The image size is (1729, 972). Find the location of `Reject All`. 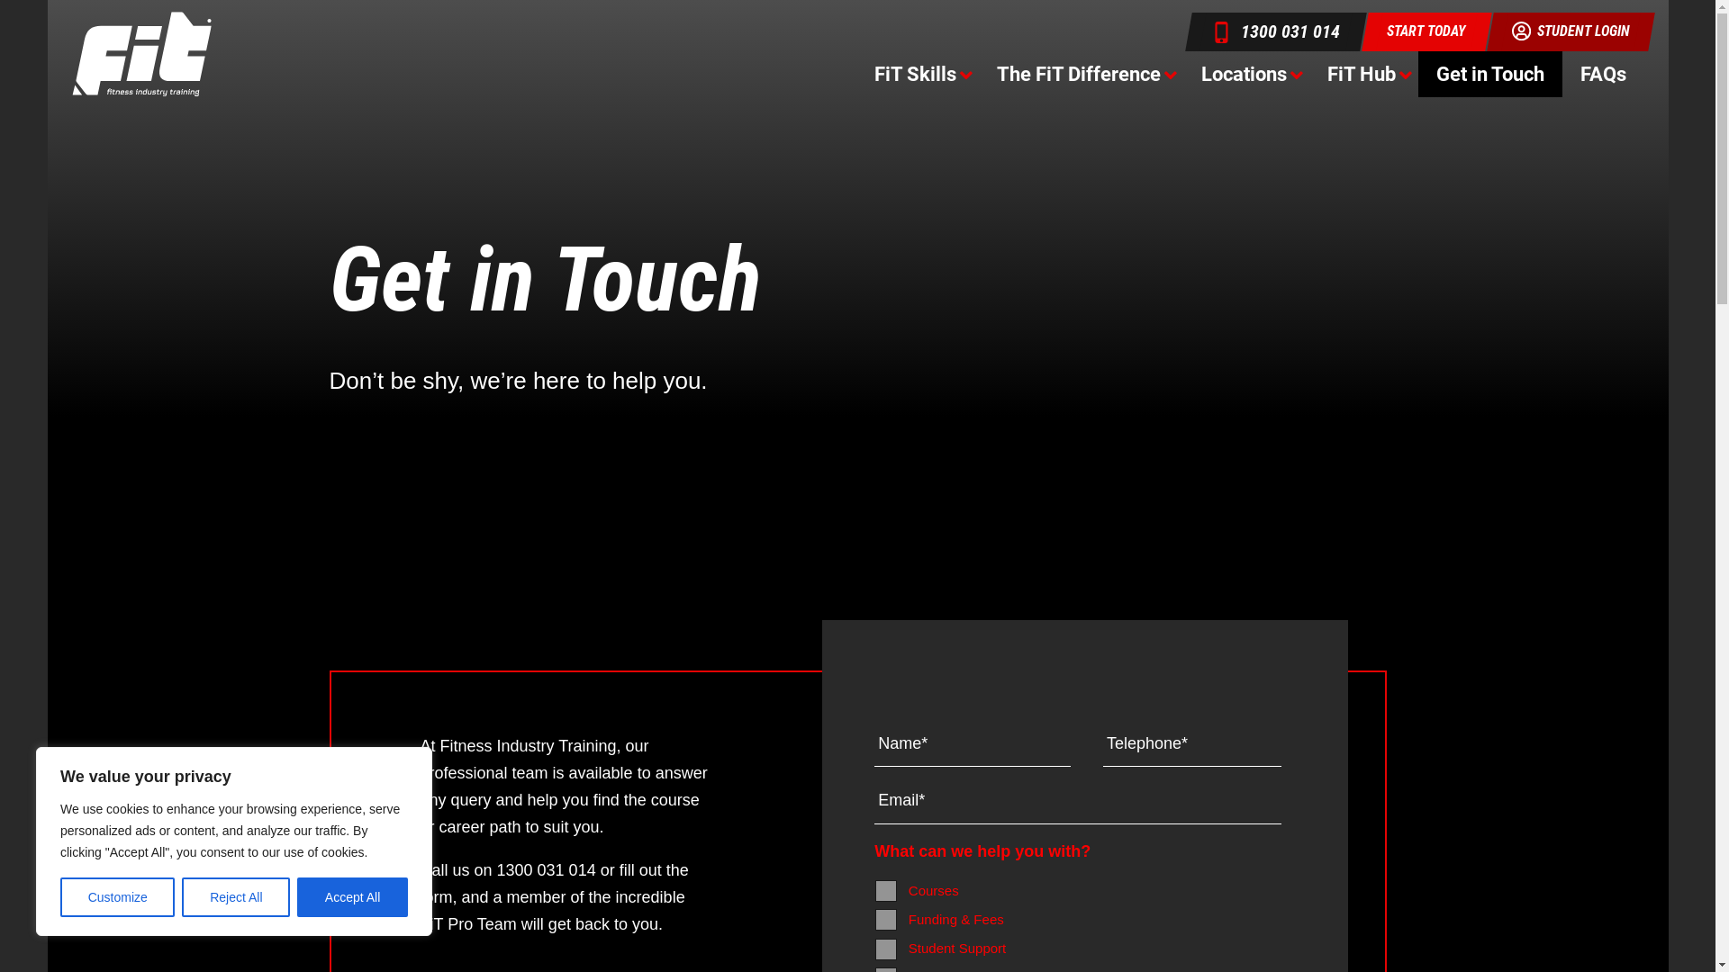

Reject All is located at coordinates (236, 897).